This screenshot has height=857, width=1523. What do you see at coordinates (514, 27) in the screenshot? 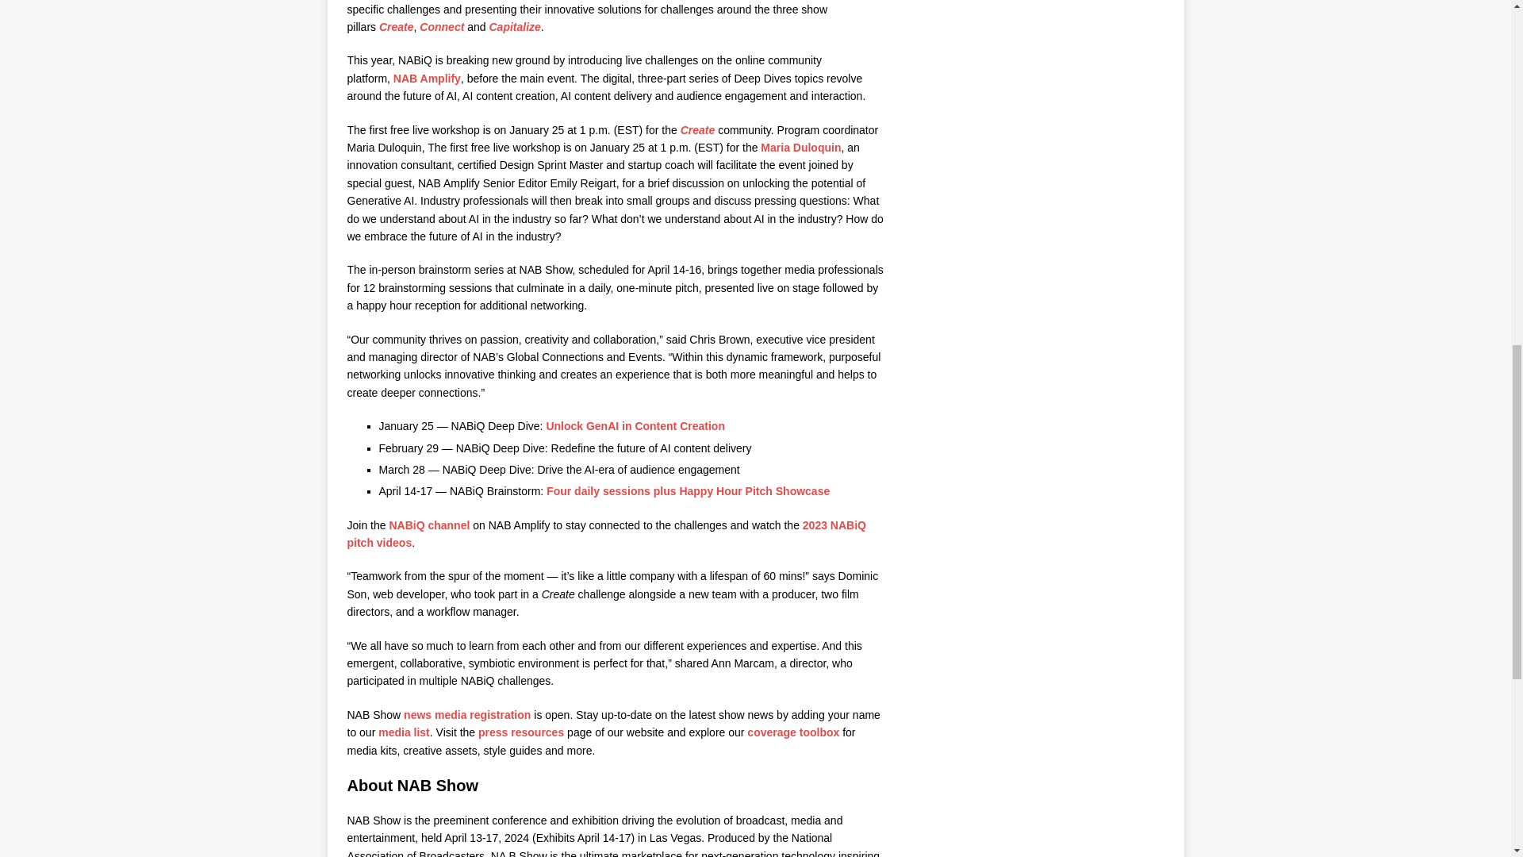
I see `Capitalize` at bounding box center [514, 27].